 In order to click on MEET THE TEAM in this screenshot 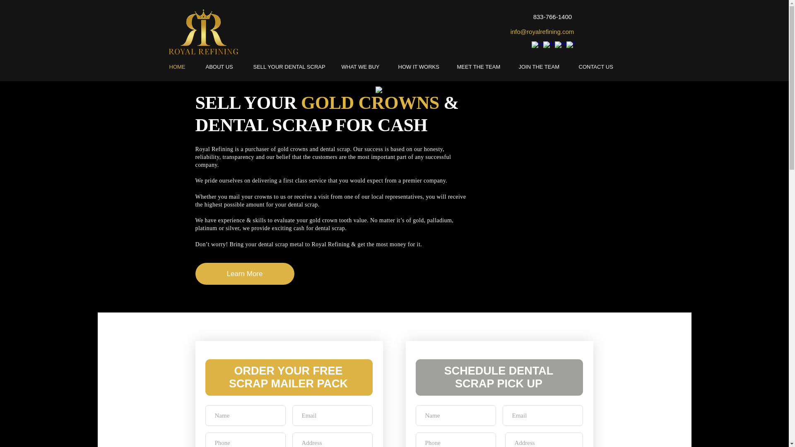, I will do `click(481, 67)`.